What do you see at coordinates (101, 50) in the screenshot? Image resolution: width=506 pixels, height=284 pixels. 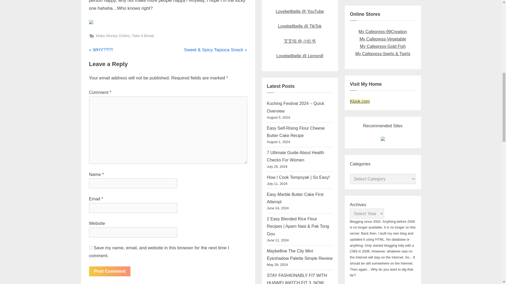 I see `Make Money Online` at bounding box center [101, 50].